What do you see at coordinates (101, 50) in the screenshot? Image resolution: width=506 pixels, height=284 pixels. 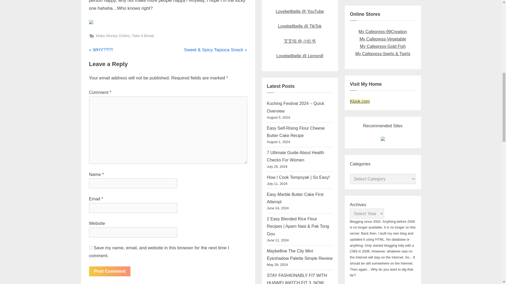 I see `Make Money Online` at bounding box center [101, 50].